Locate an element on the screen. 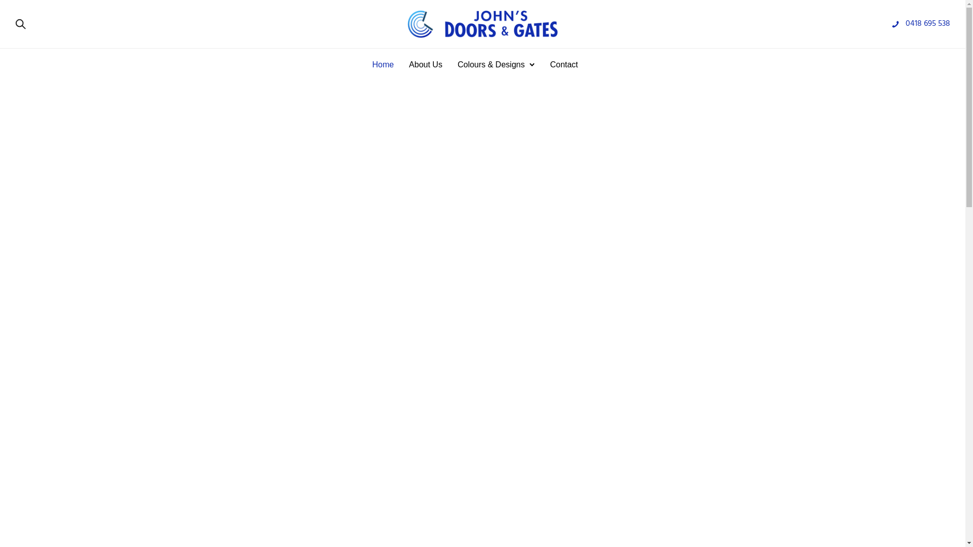 Image resolution: width=973 pixels, height=547 pixels. About Us is located at coordinates (426, 65).